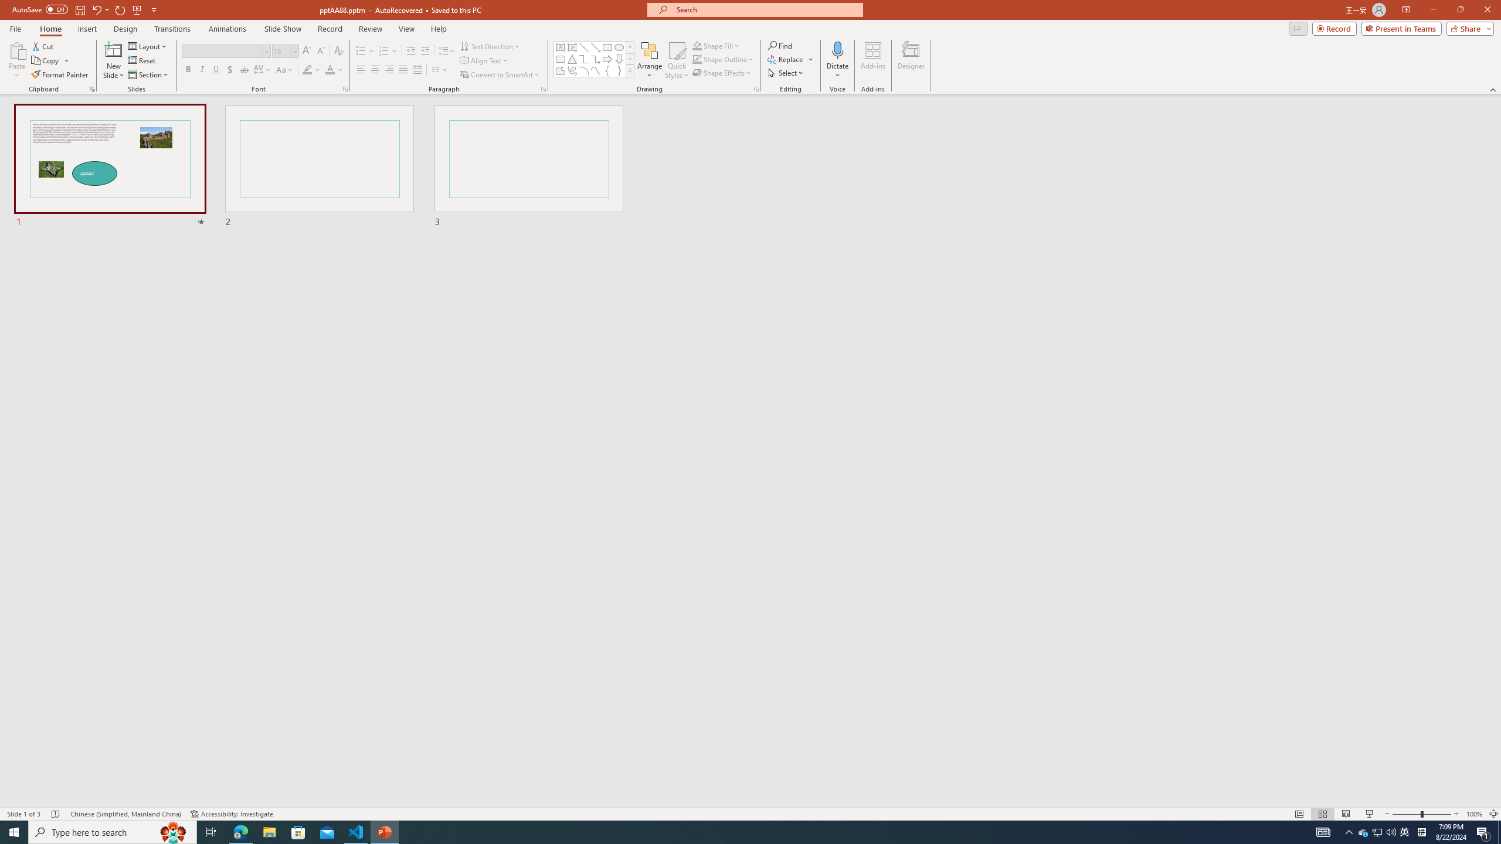 Image resolution: width=1501 pixels, height=844 pixels. What do you see at coordinates (43, 46) in the screenshot?
I see `Cut` at bounding box center [43, 46].